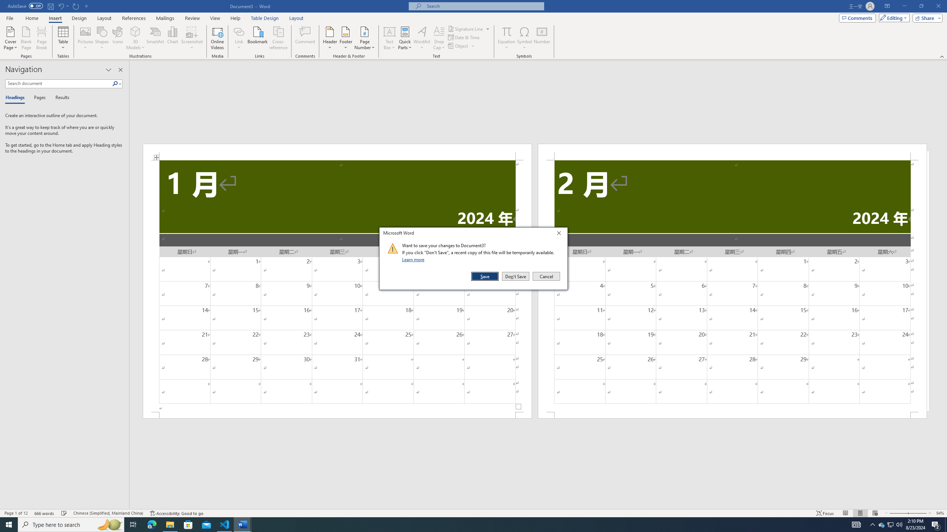 This screenshot has height=532, width=947. What do you see at coordinates (346, 38) in the screenshot?
I see `Footer` at bounding box center [346, 38].